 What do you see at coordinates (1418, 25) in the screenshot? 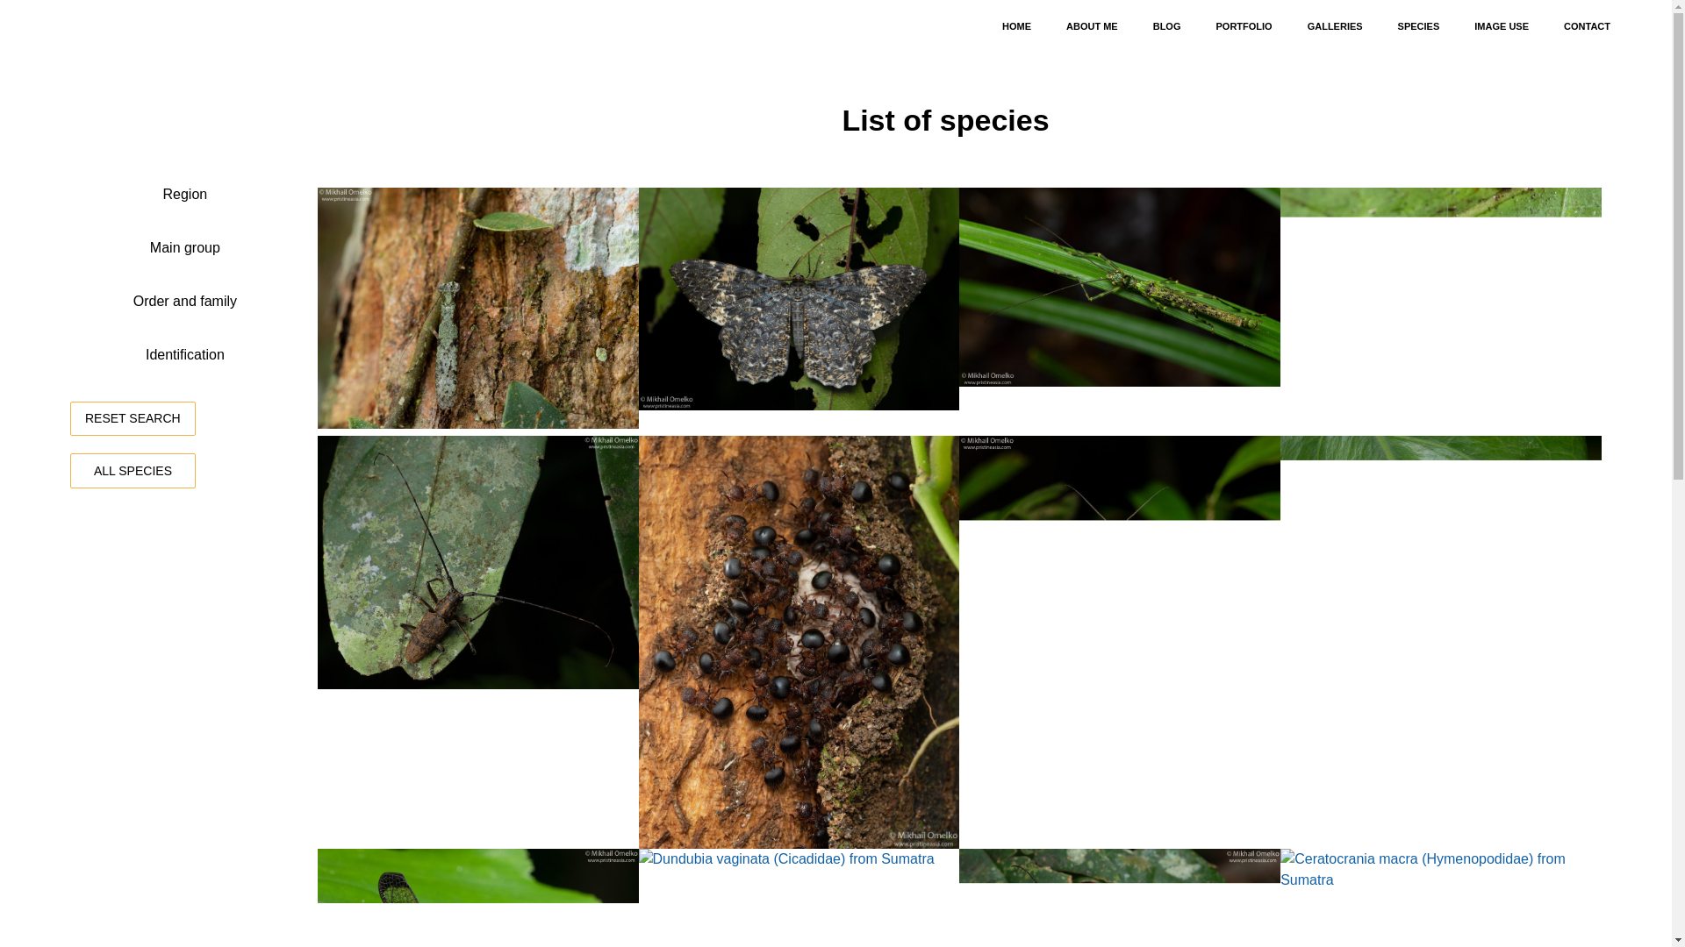
I see `SPECIES` at bounding box center [1418, 25].